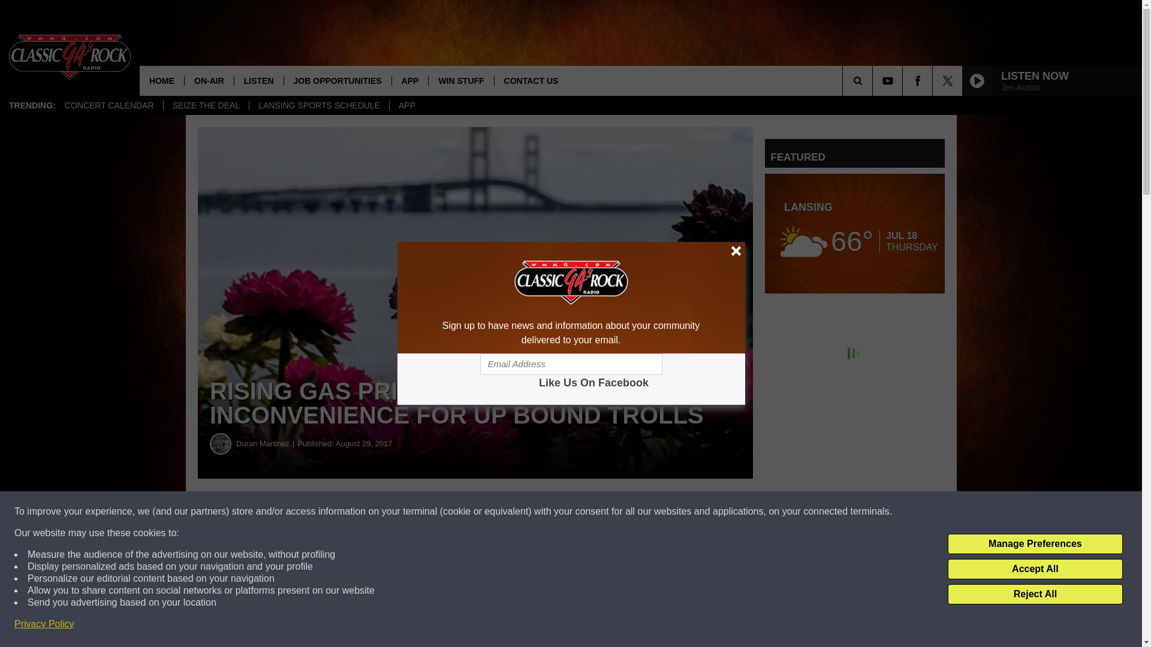 The height and width of the screenshot is (647, 1151). Describe the element at coordinates (364, 512) in the screenshot. I see `Share on Facebook` at that location.